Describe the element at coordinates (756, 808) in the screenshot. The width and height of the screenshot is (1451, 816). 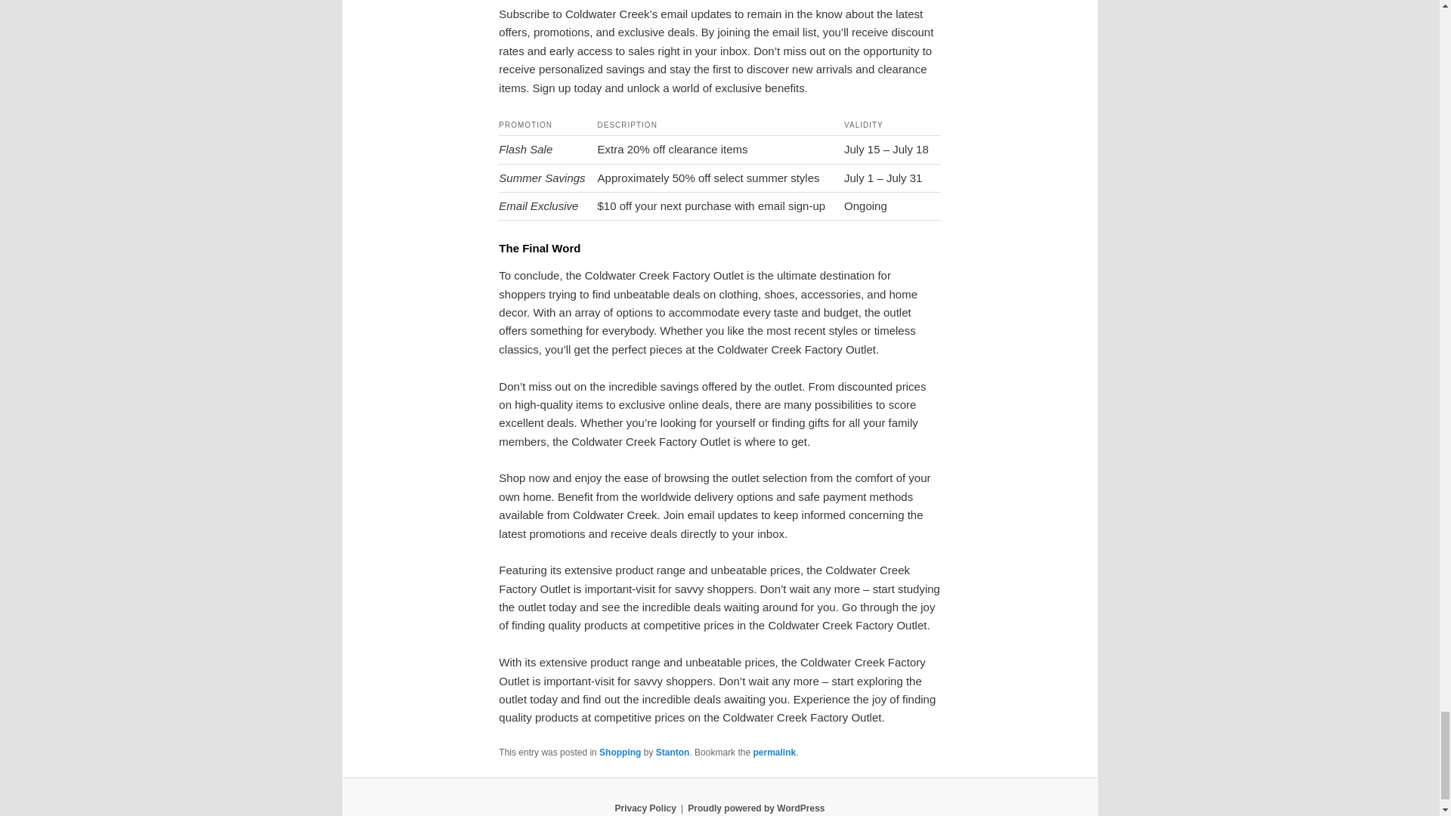
I see `Semantic Personal Publishing Platform` at that location.